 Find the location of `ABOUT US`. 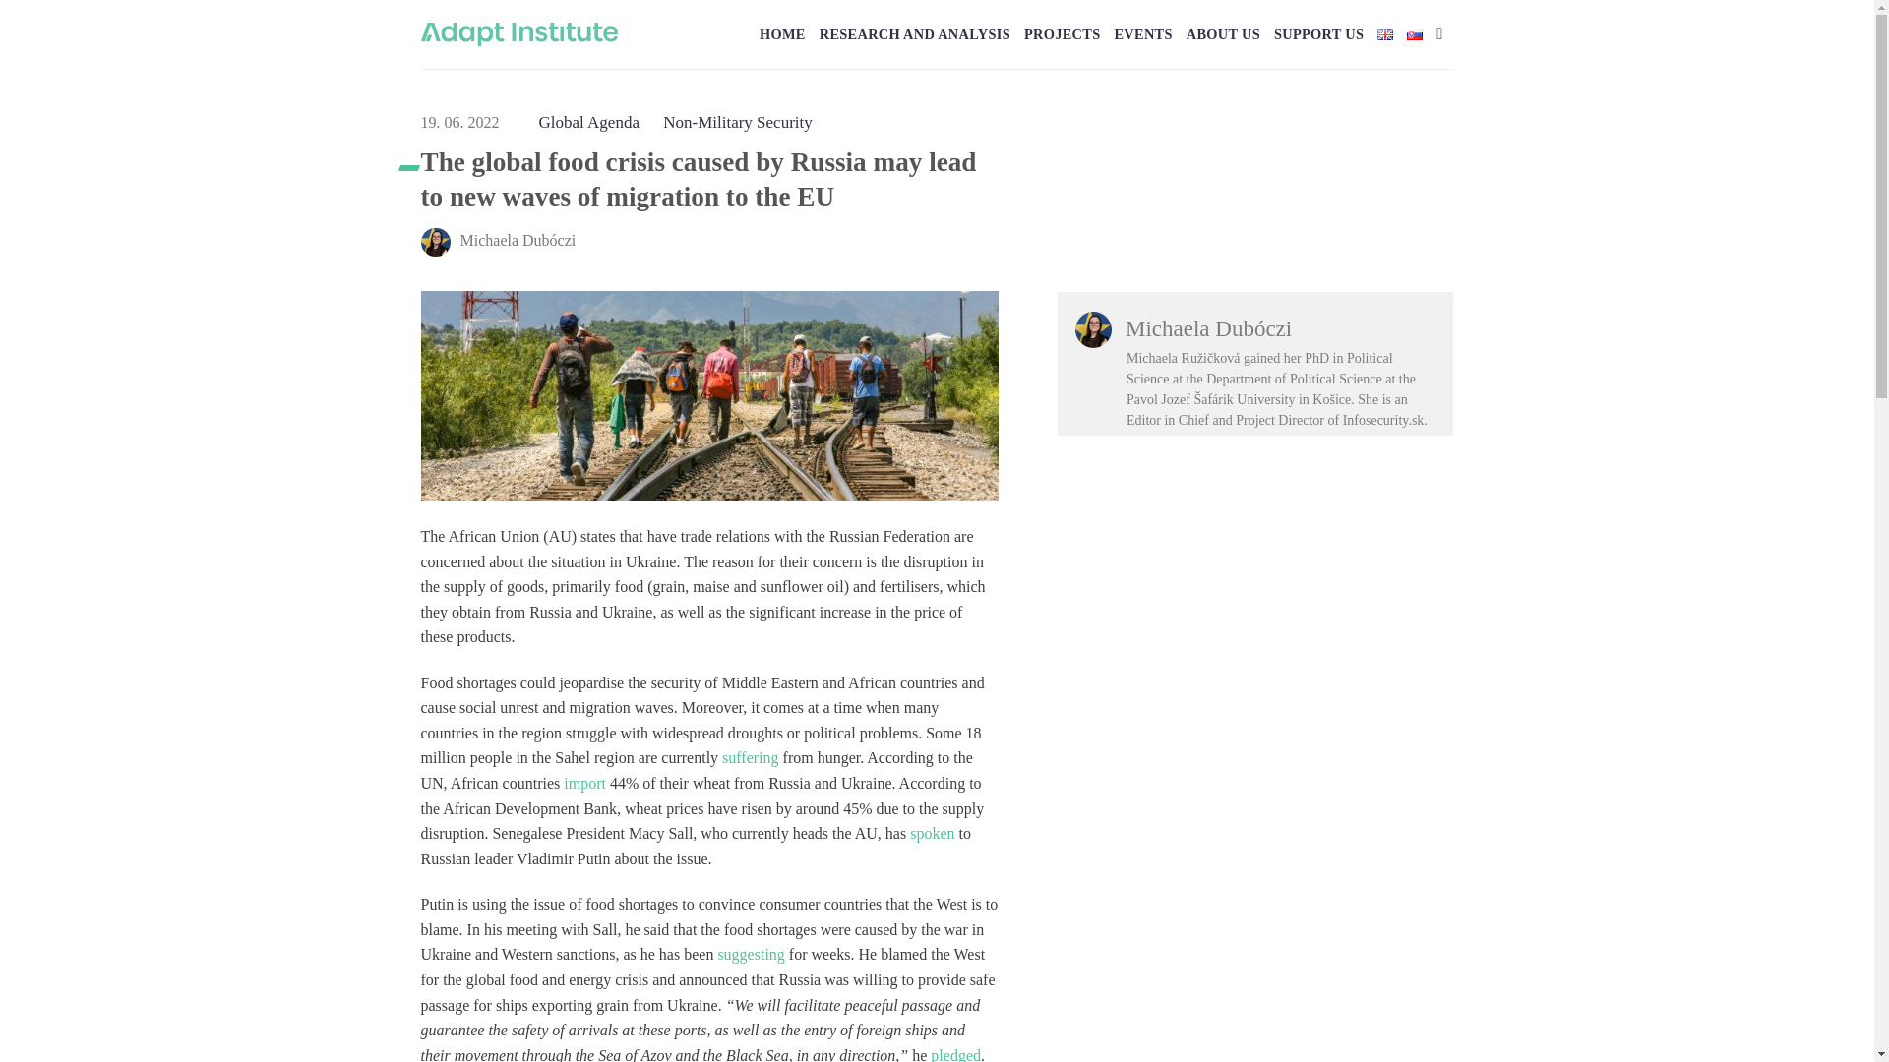

ABOUT US is located at coordinates (1222, 33).